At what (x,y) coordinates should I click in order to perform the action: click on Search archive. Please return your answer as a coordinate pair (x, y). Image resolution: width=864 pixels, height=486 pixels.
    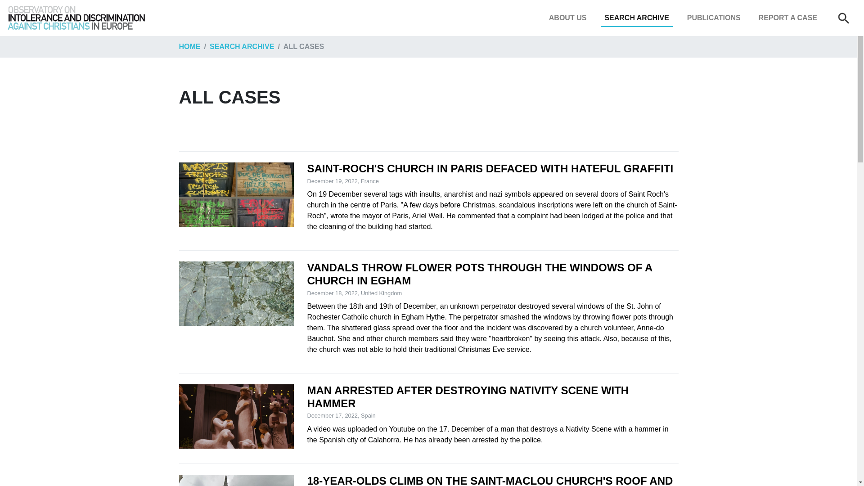
    Looking at the image, I should click on (636, 18).